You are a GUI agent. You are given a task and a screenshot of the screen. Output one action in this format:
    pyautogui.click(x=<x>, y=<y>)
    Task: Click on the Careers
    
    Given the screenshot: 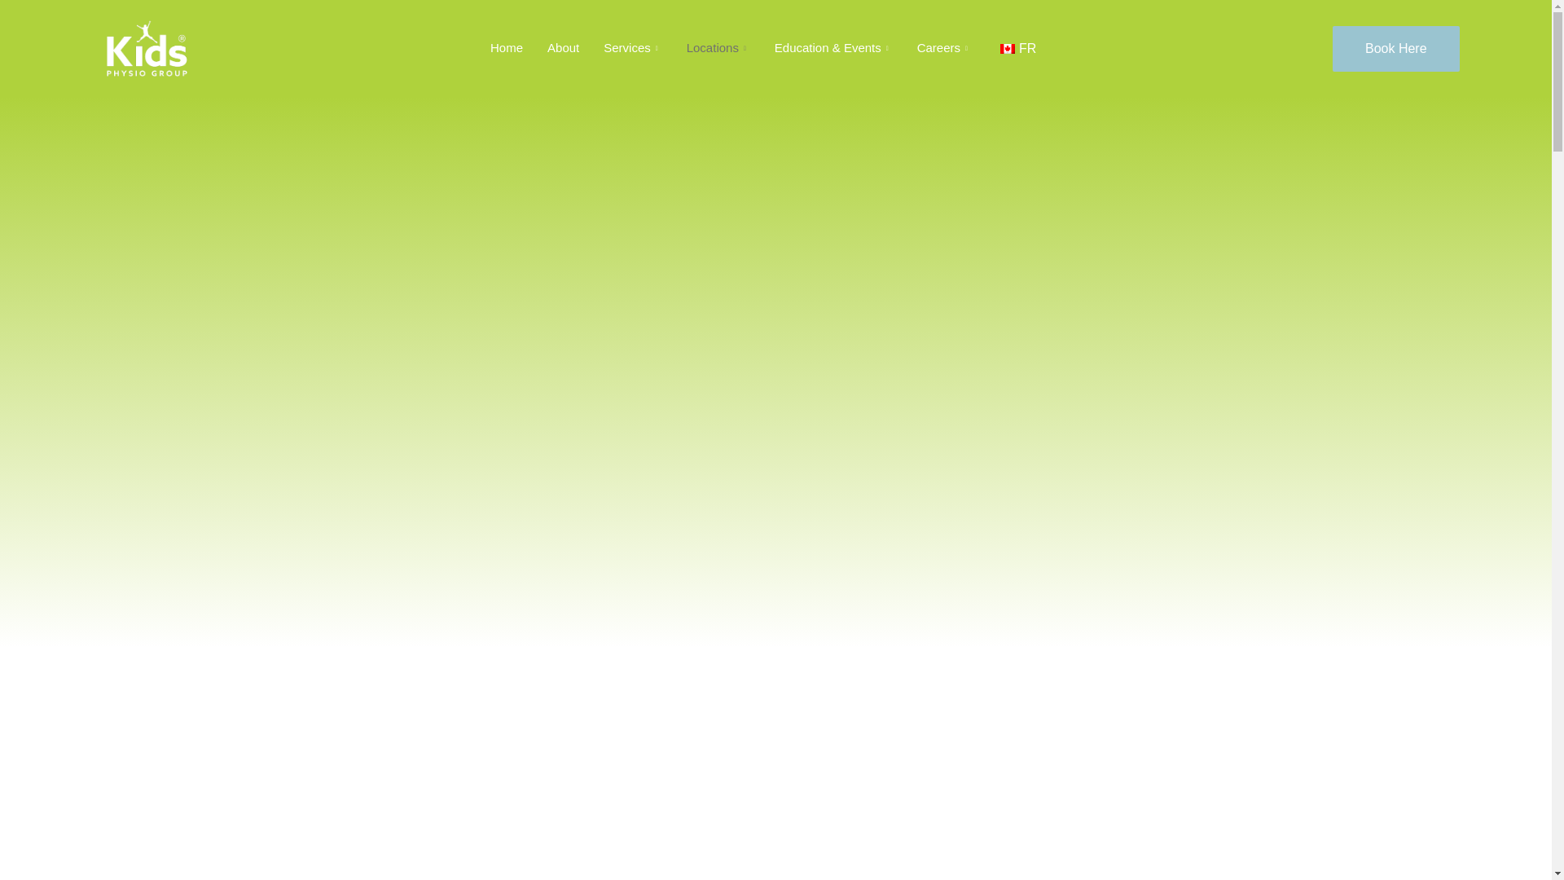 What is the action you would take?
    pyautogui.click(x=952, y=48)
    